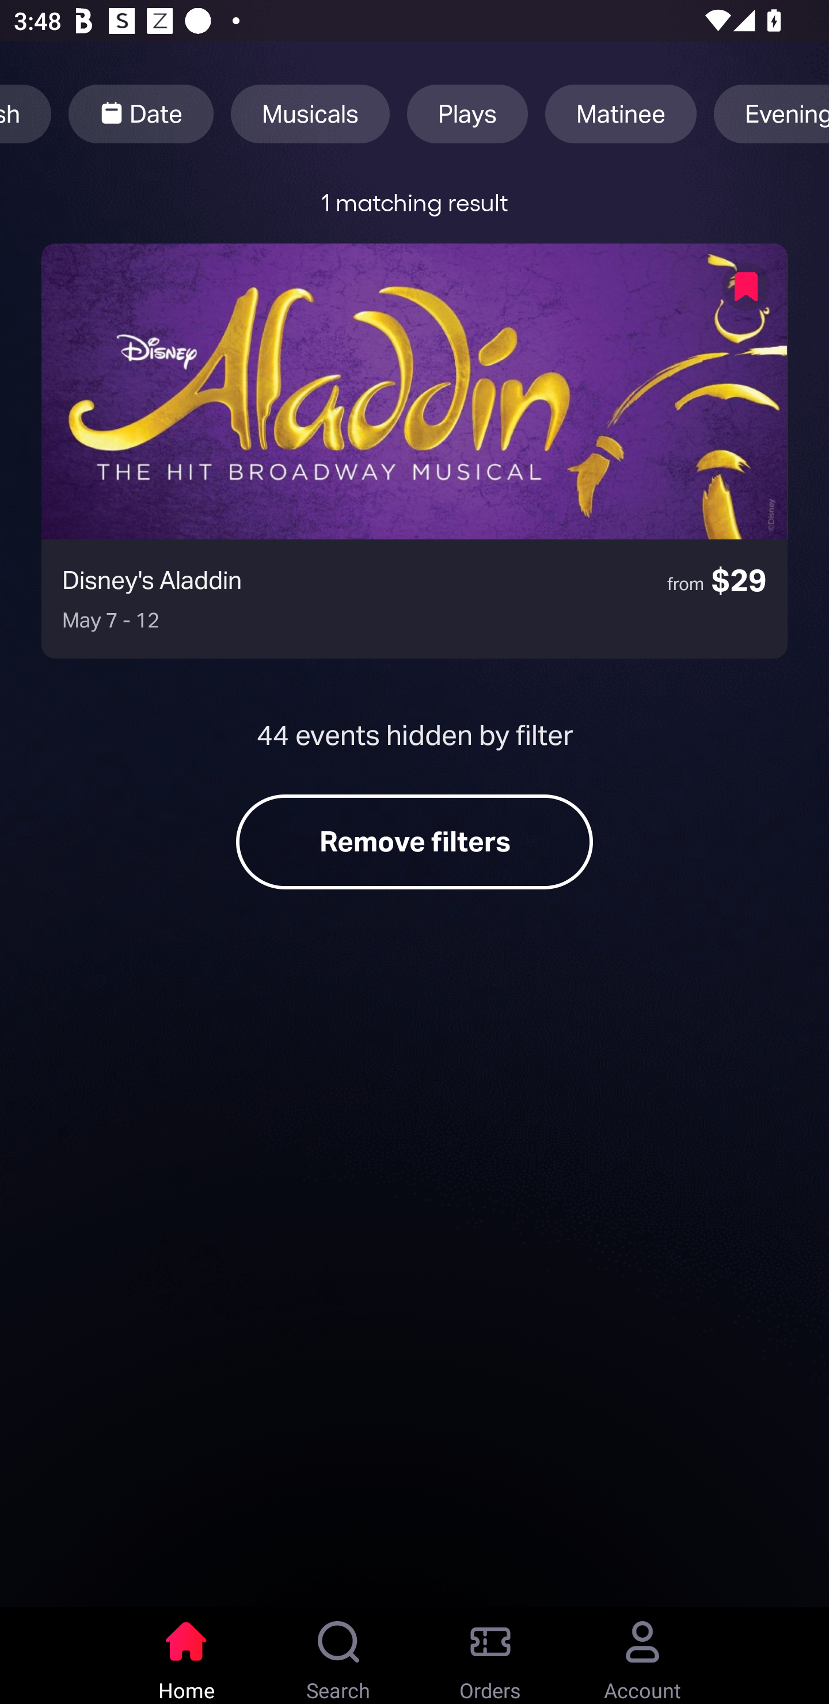 This screenshot has width=829, height=1704. I want to click on Account, so click(642, 1656).